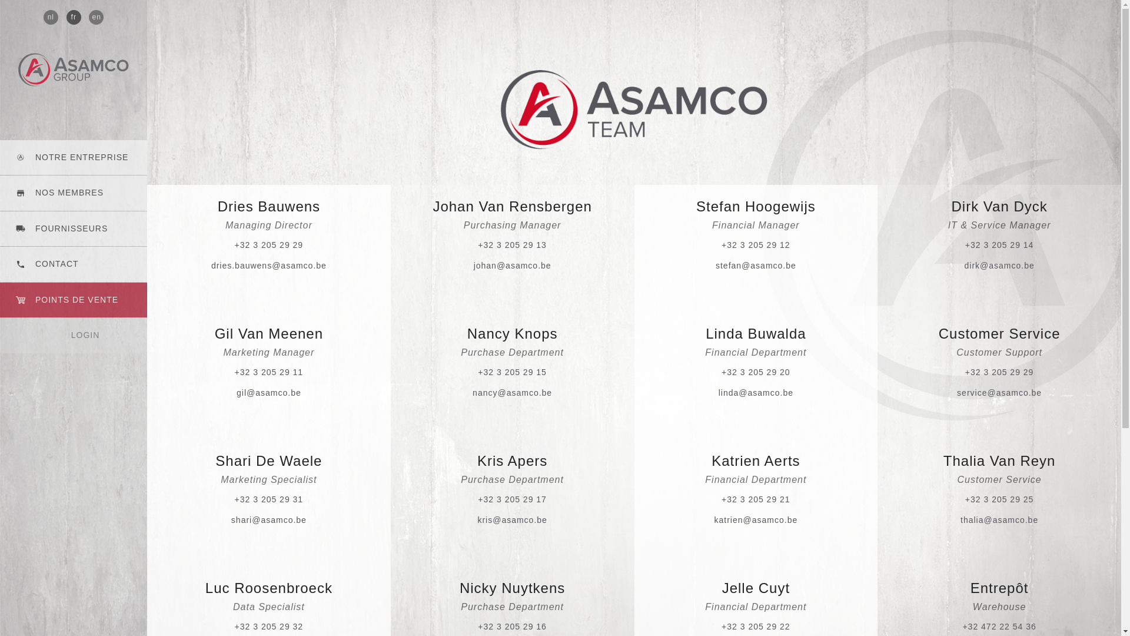 The image size is (1130, 636). I want to click on kris@asamco.be, so click(512, 520).